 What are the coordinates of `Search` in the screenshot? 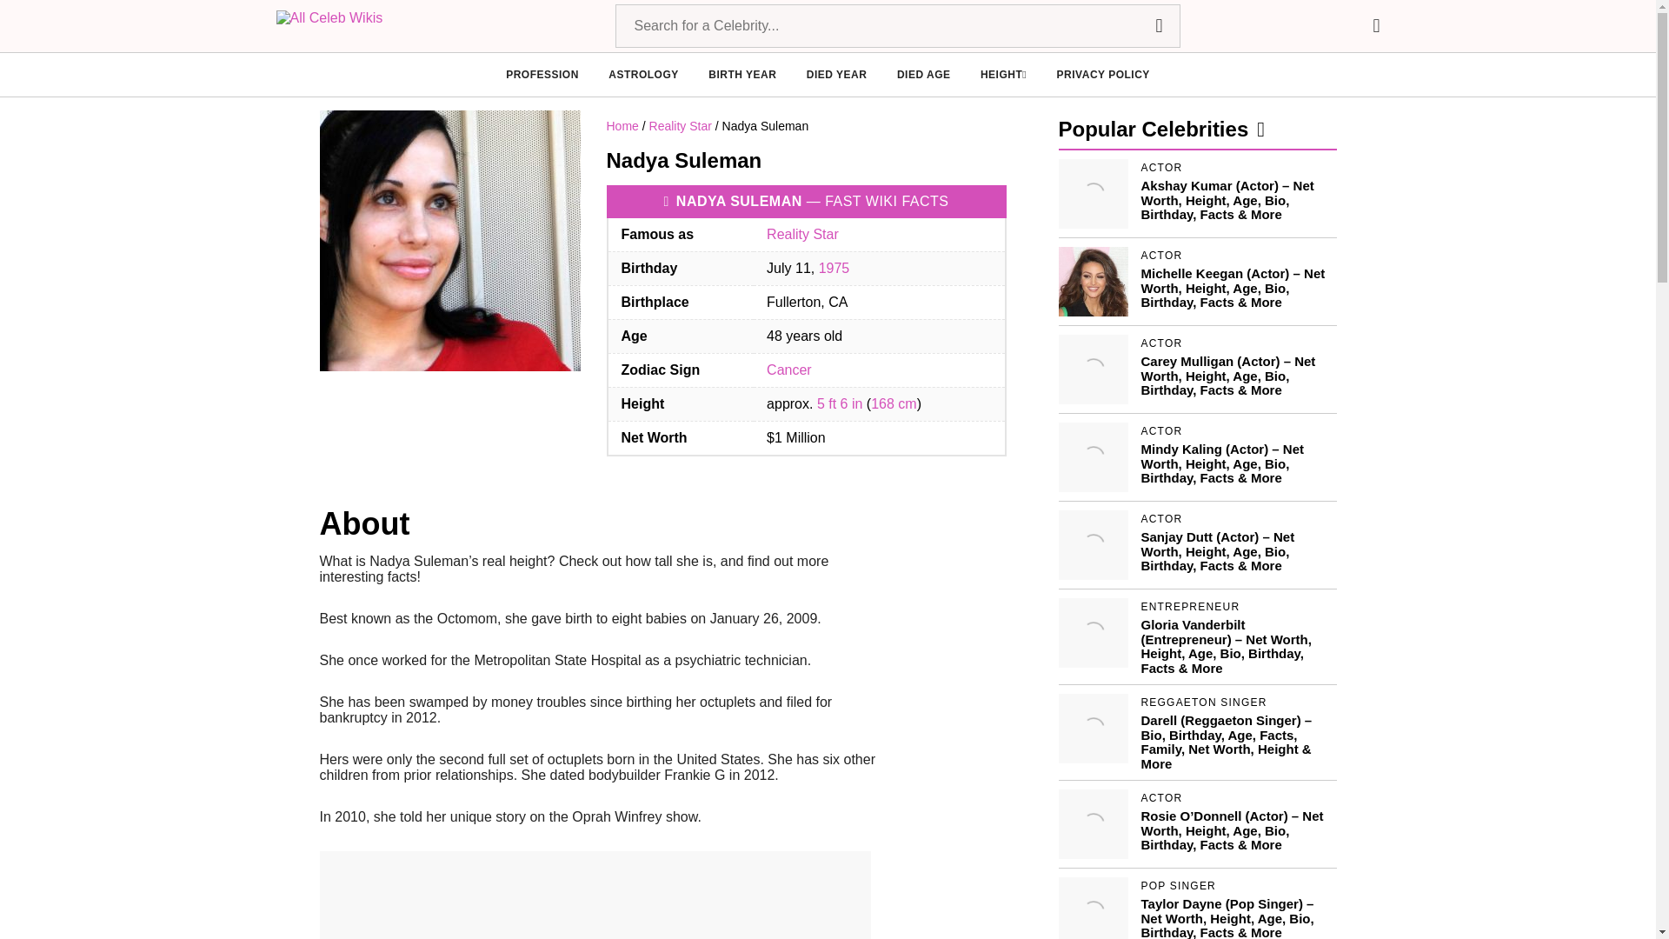 It's located at (1158, 26).